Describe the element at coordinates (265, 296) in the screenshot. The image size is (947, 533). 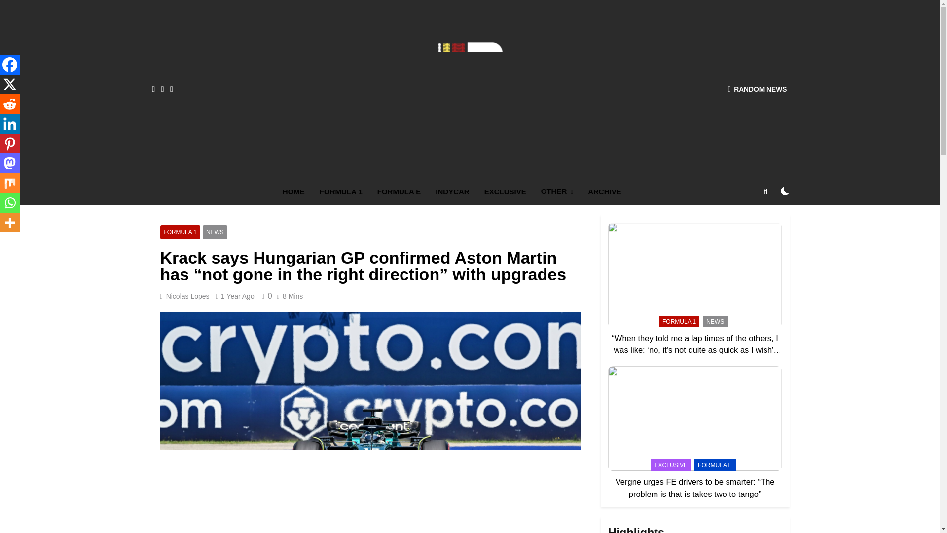
I see `0` at that location.